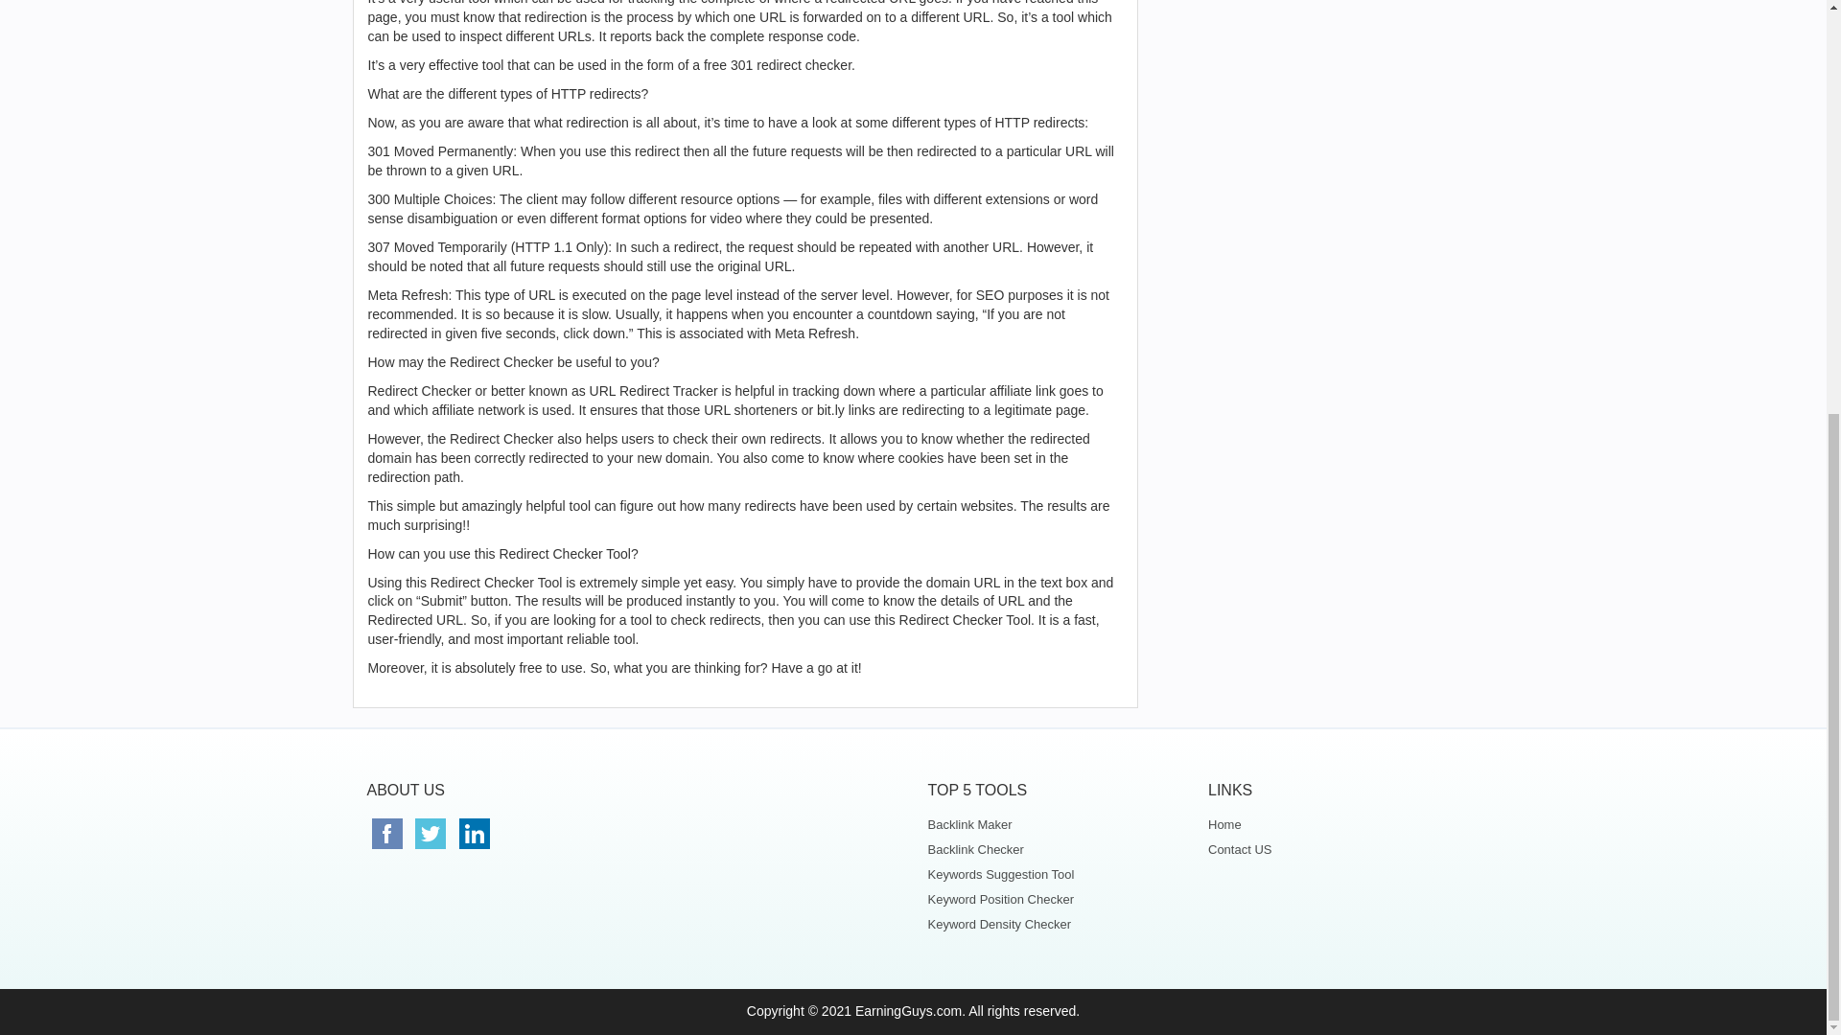 The width and height of the screenshot is (1841, 1035). What do you see at coordinates (1053, 824) in the screenshot?
I see `Backlink Maker` at bounding box center [1053, 824].